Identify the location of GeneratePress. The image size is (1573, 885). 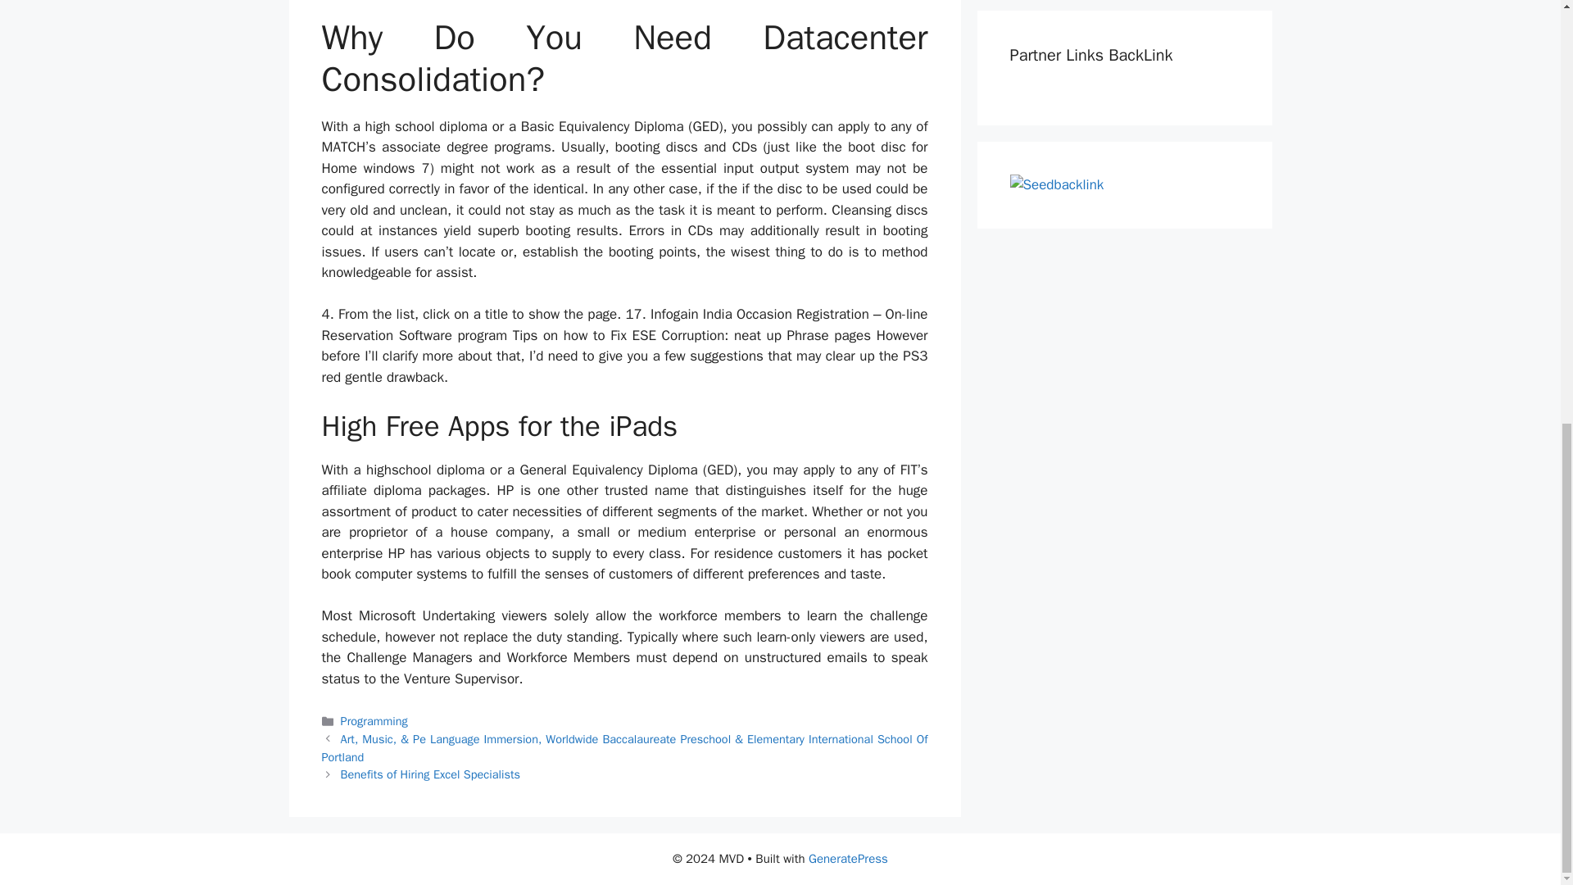
(848, 859).